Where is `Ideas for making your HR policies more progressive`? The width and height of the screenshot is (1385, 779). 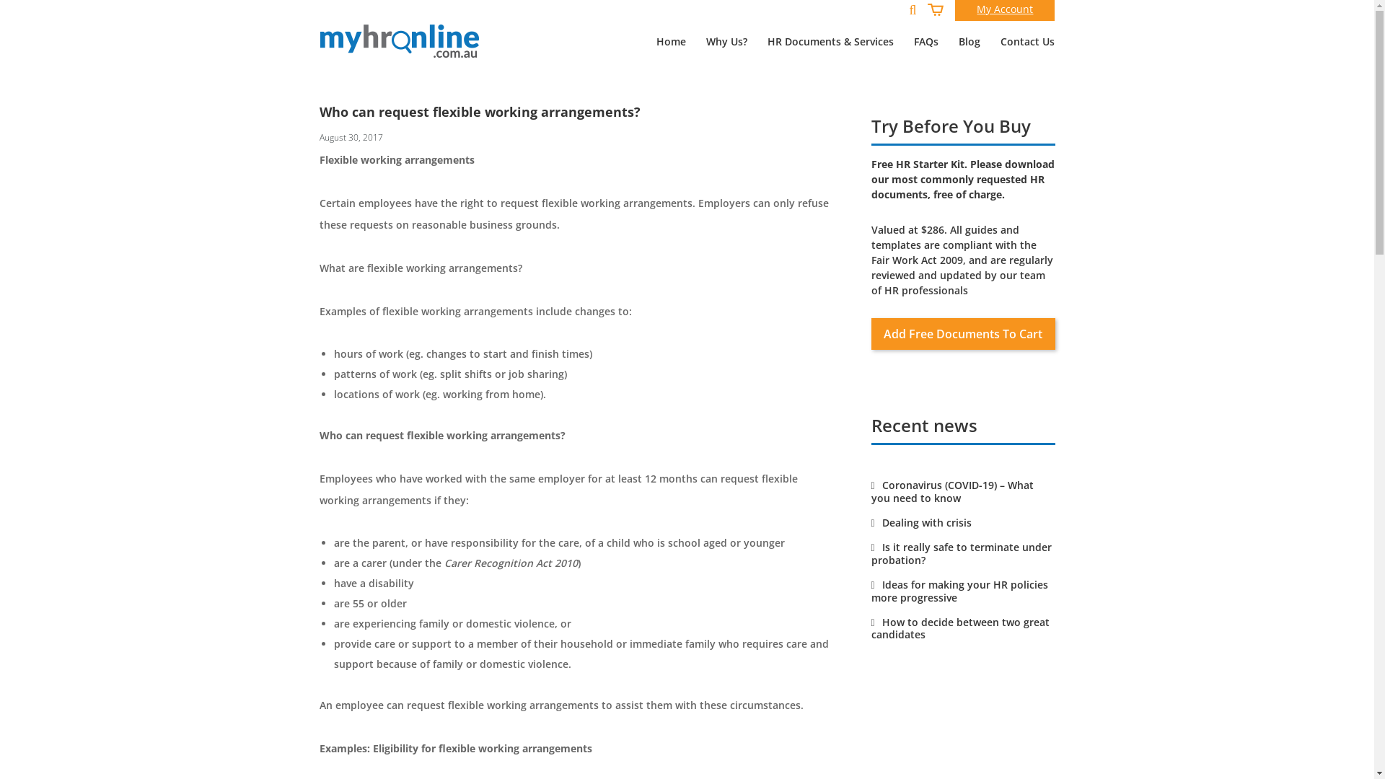 Ideas for making your HR policies more progressive is located at coordinates (959, 591).